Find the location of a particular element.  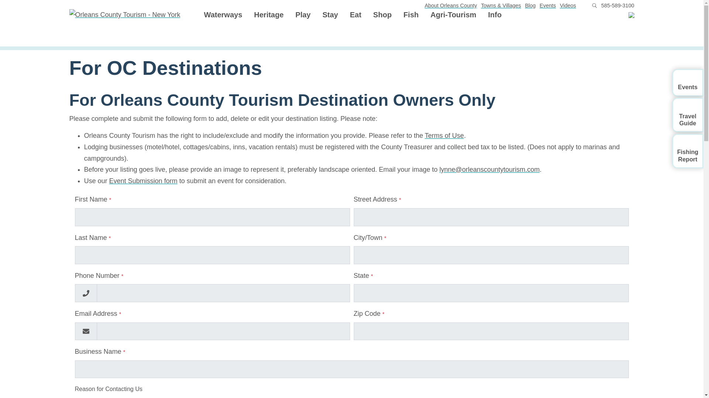

Waterways is located at coordinates (223, 15).